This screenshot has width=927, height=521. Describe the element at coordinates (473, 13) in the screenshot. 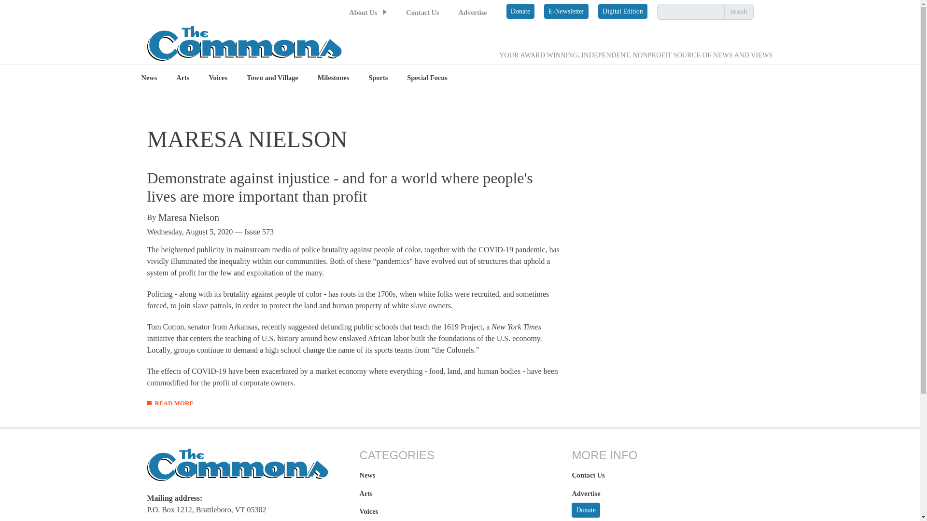

I see `Advertise` at that location.